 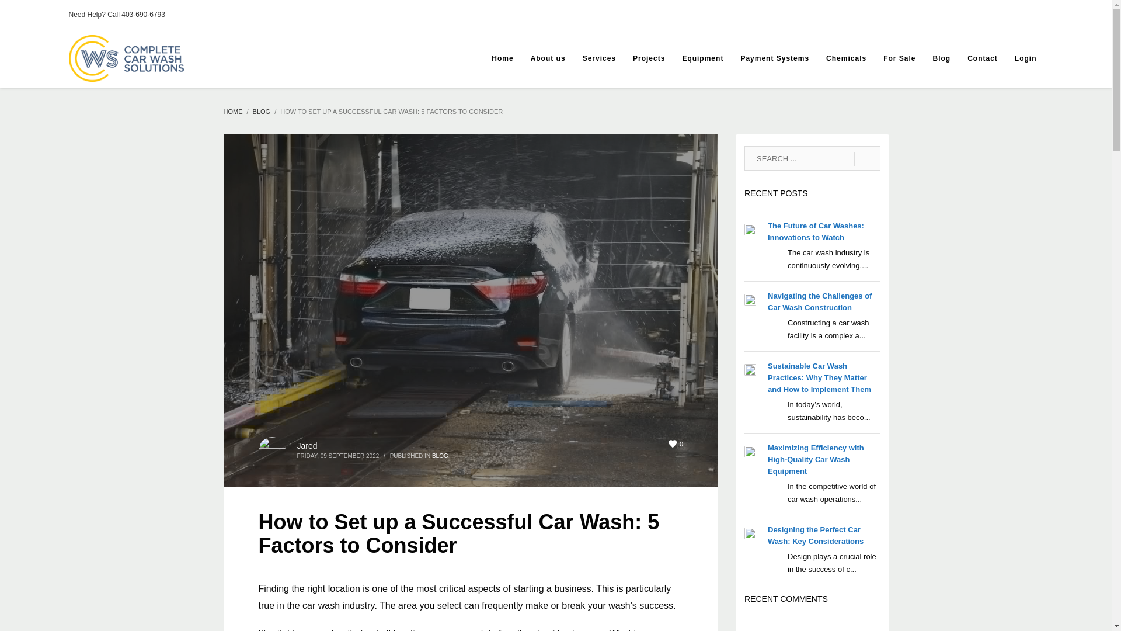 What do you see at coordinates (702, 58) in the screenshot?
I see `Equipment` at bounding box center [702, 58].